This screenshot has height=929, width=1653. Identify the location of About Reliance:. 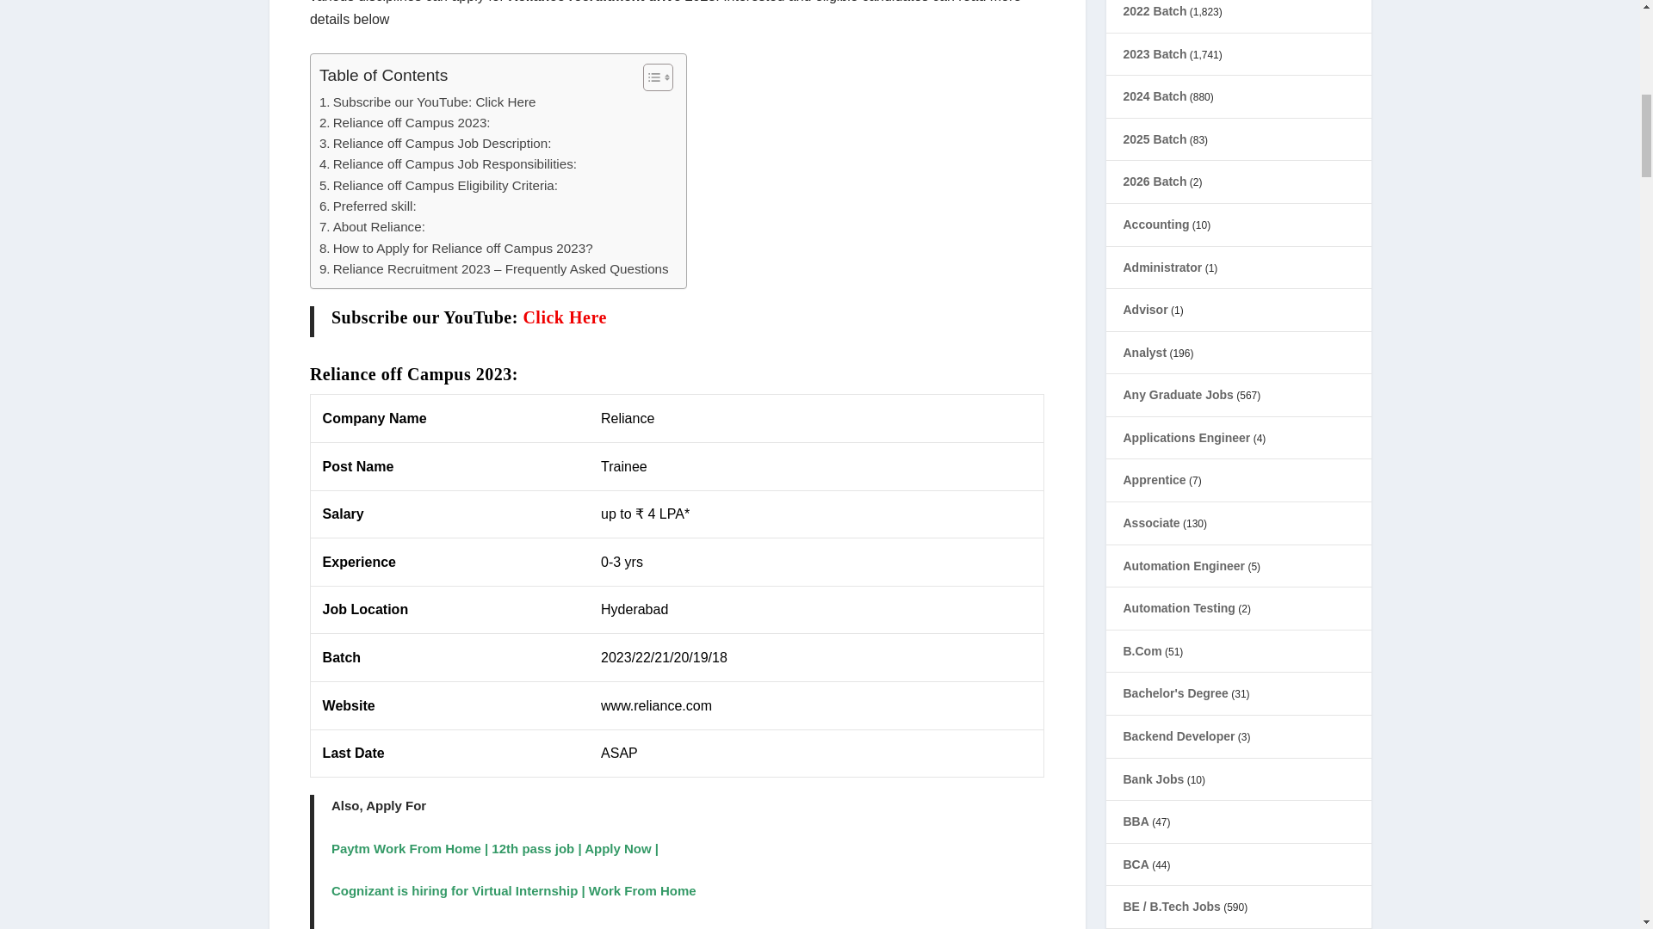
(372, 227).